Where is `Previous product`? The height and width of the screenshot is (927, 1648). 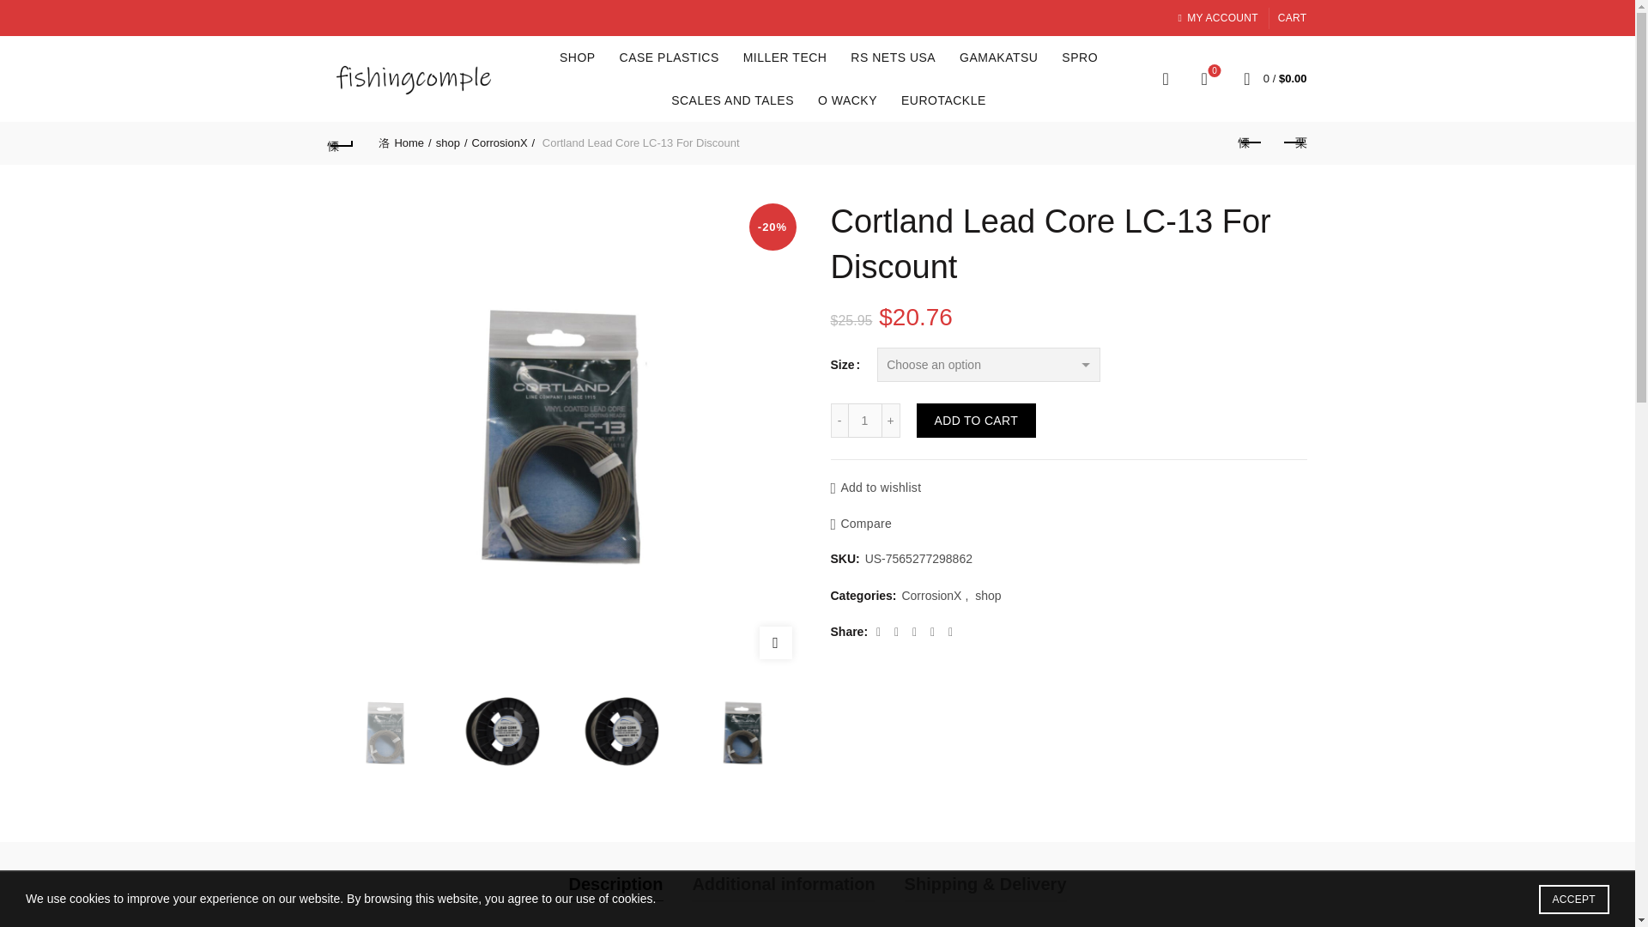 Previous product is located at coordinates (1251, 142).